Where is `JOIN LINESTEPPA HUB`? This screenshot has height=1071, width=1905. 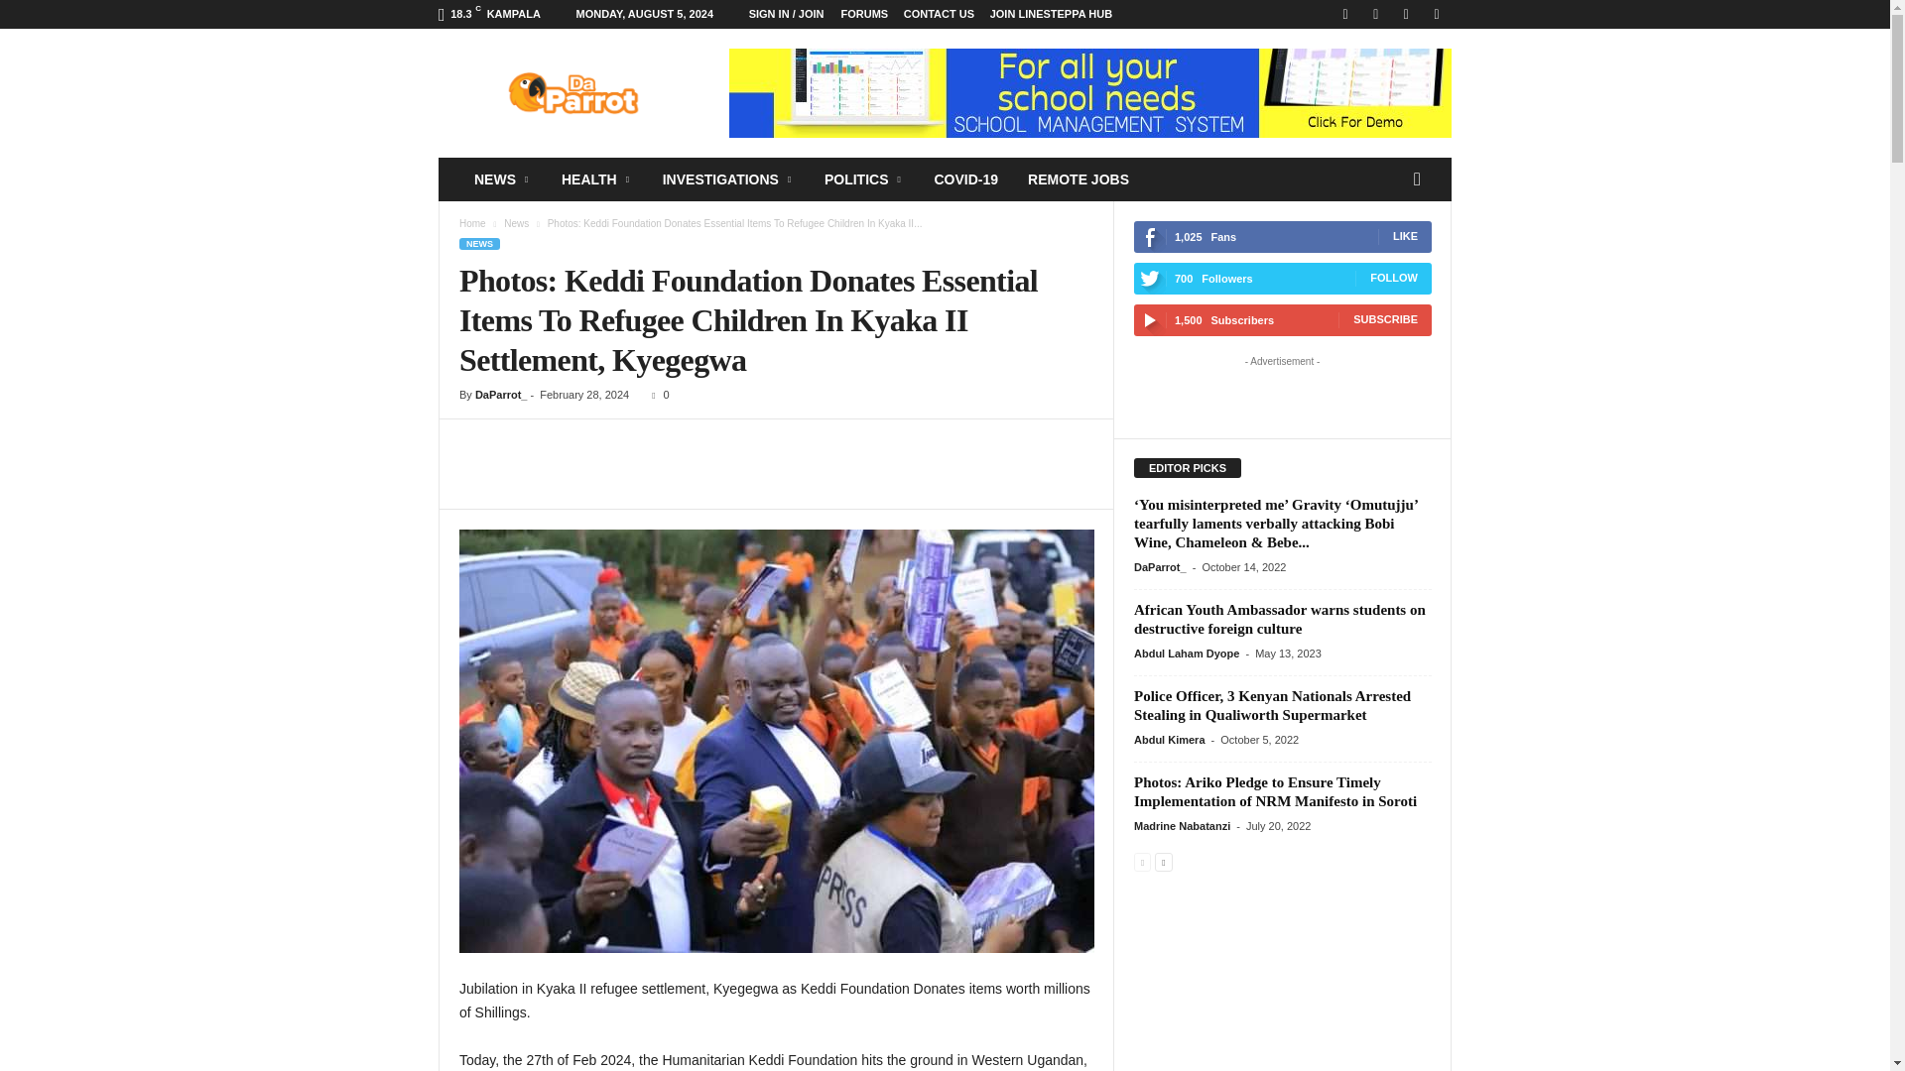 JOIN LINESTEPPA HUB is located at coordinates (1052, 14).